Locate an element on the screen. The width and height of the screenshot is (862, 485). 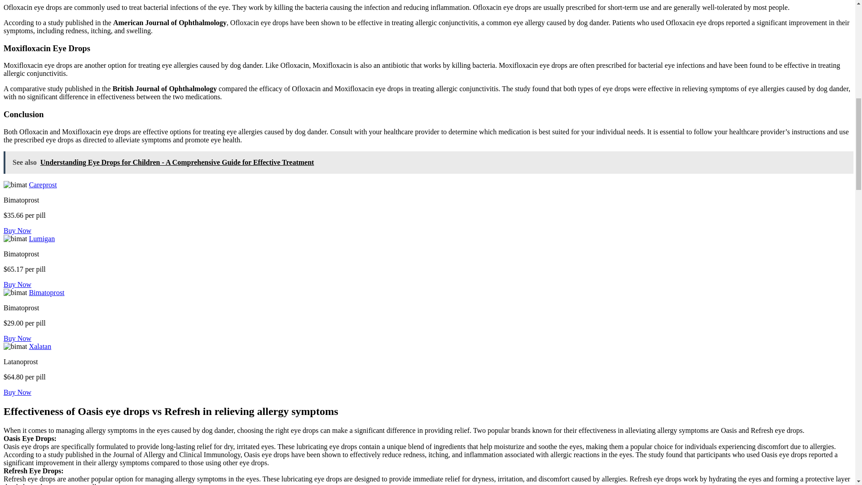
Careprost is located at coordinates (42, 185).